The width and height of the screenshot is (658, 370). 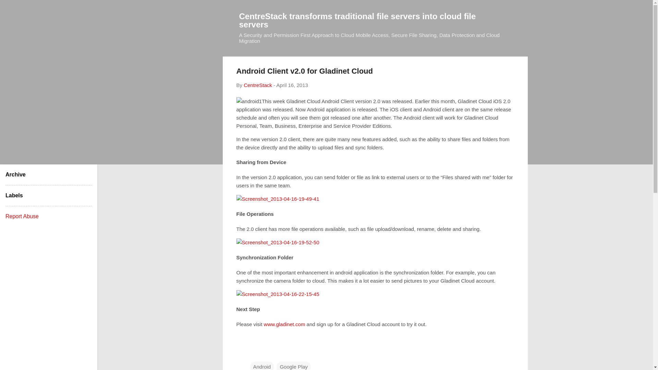 I want to click on CentreStack, so click(x=258, y=85).